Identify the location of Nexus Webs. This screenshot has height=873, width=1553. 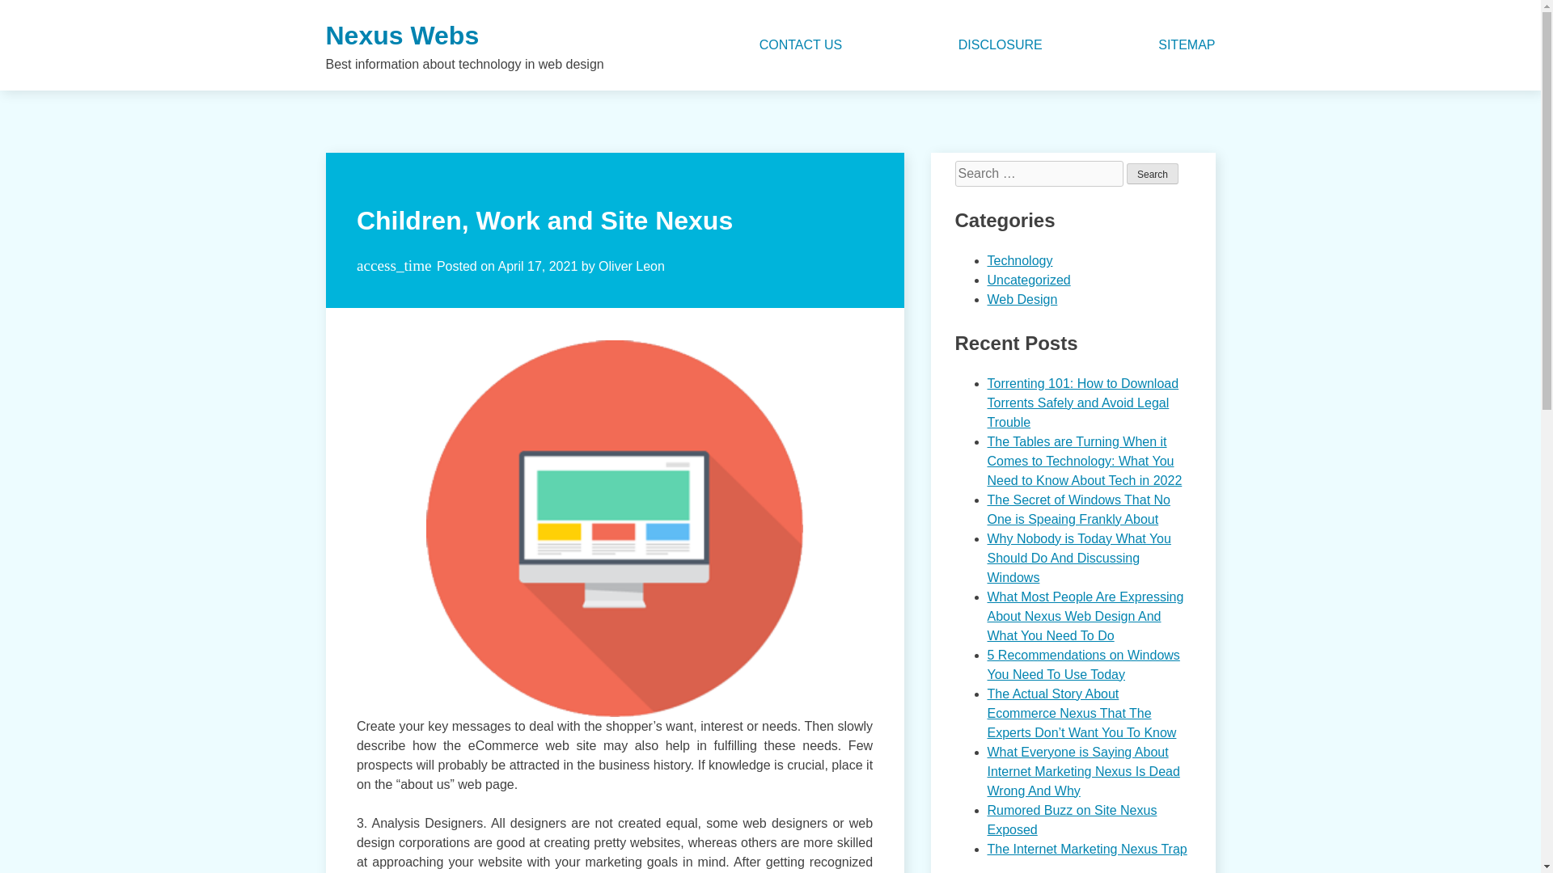
(401, 35).